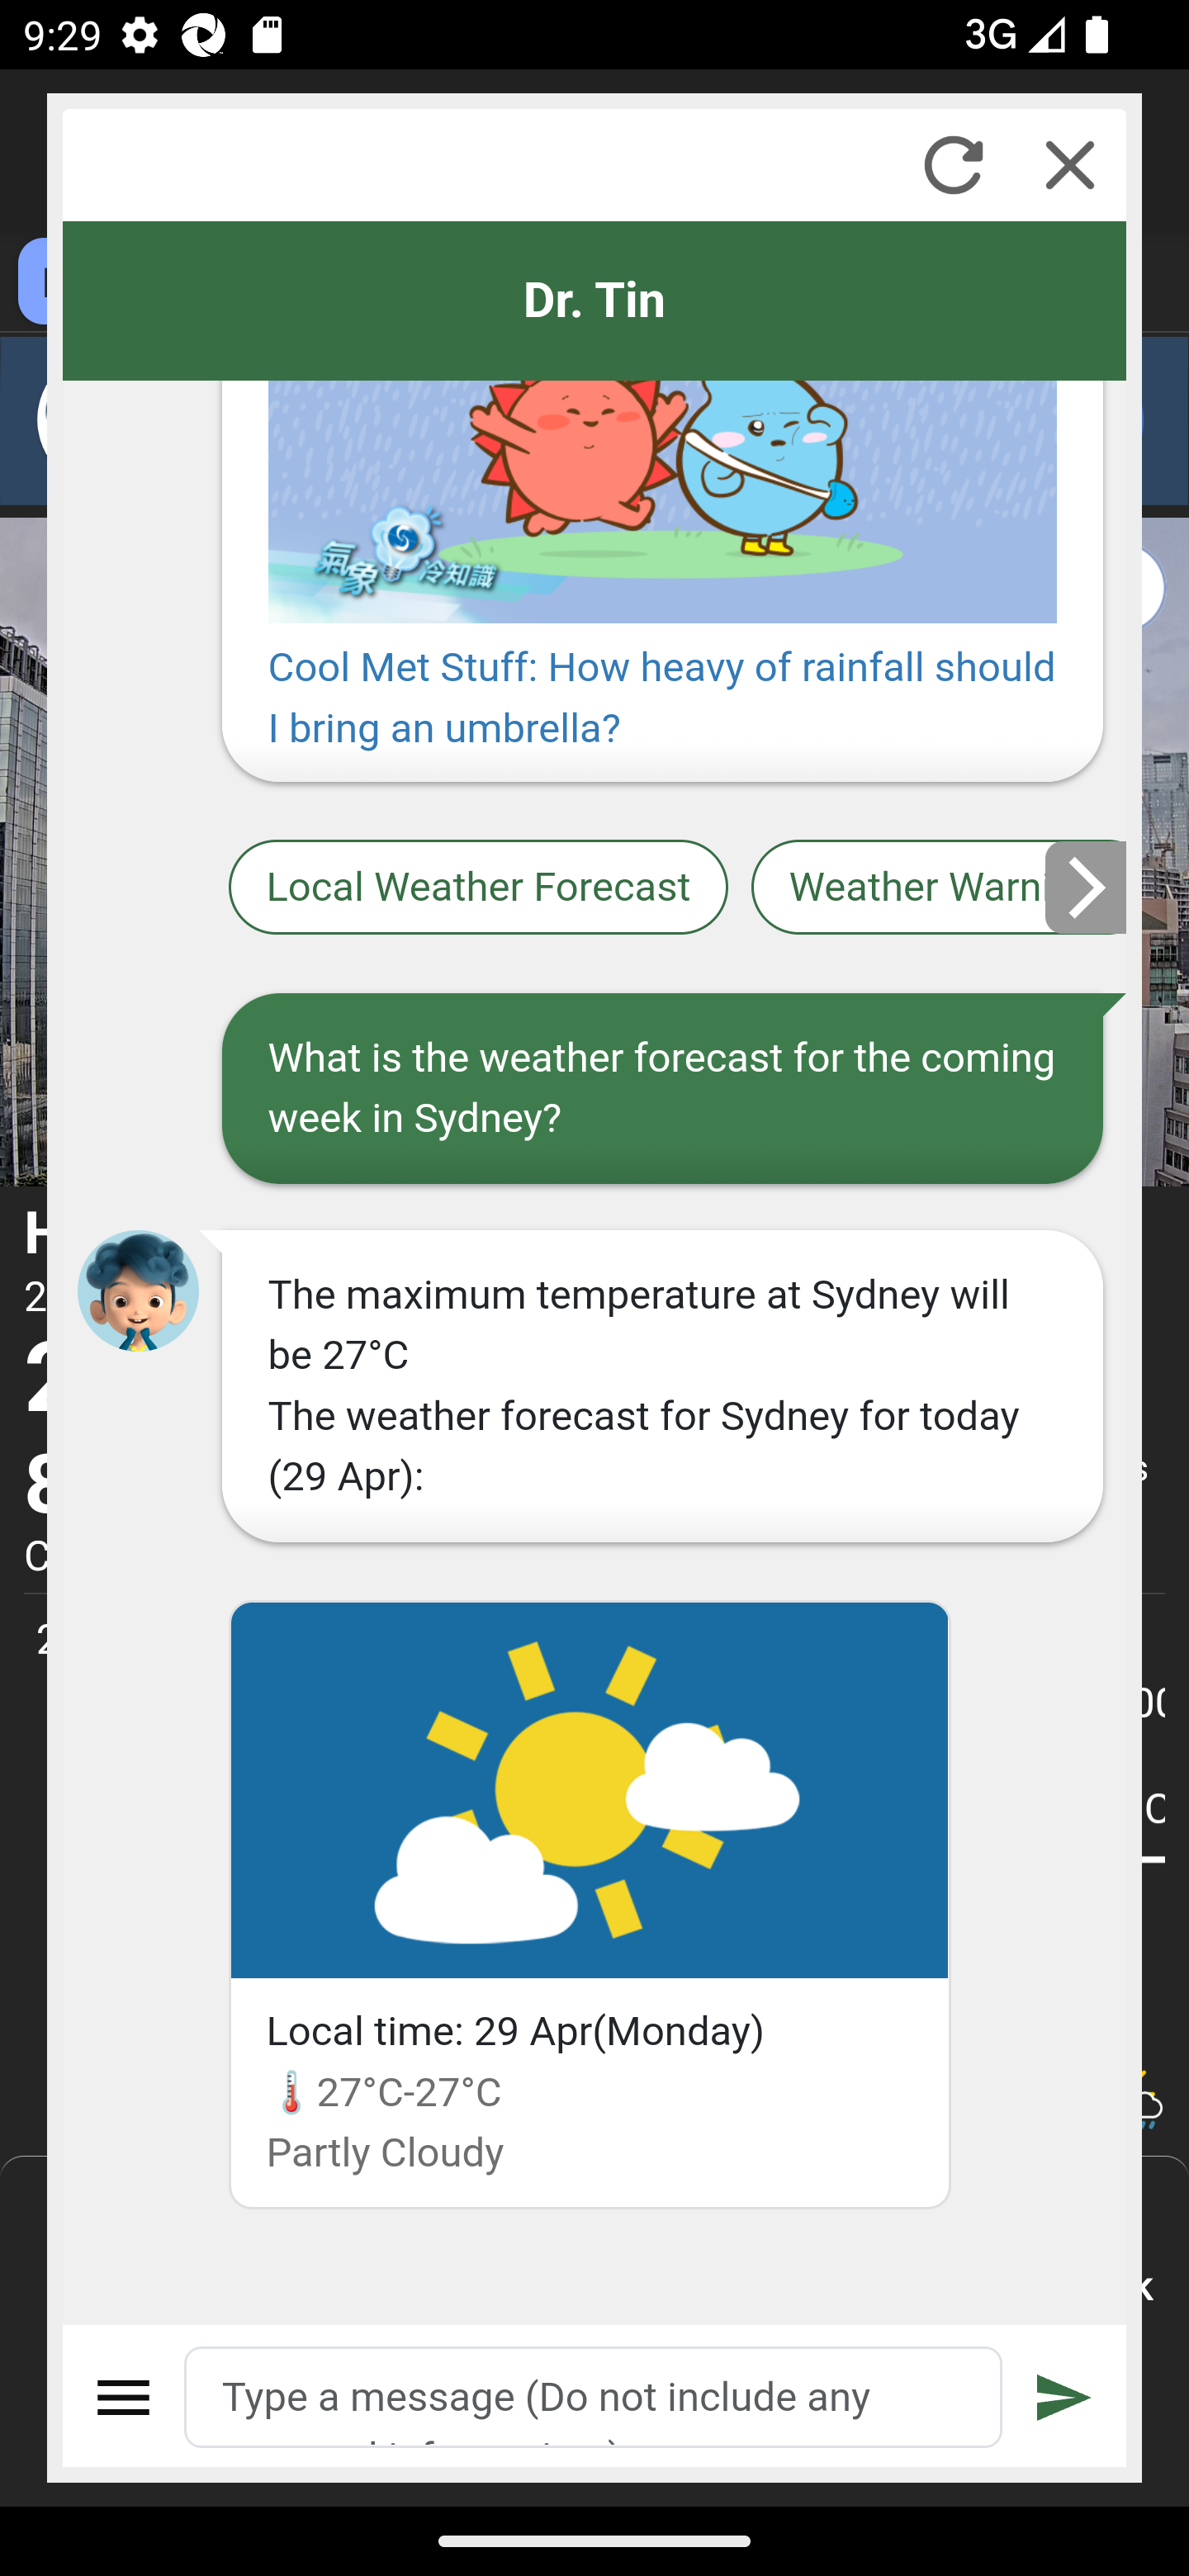 This screenshot has height=2576, width=1189. What do you see at coordinates (1070, 164) in the screenshot?
I see `Close` at bounding box center [1070, 164].